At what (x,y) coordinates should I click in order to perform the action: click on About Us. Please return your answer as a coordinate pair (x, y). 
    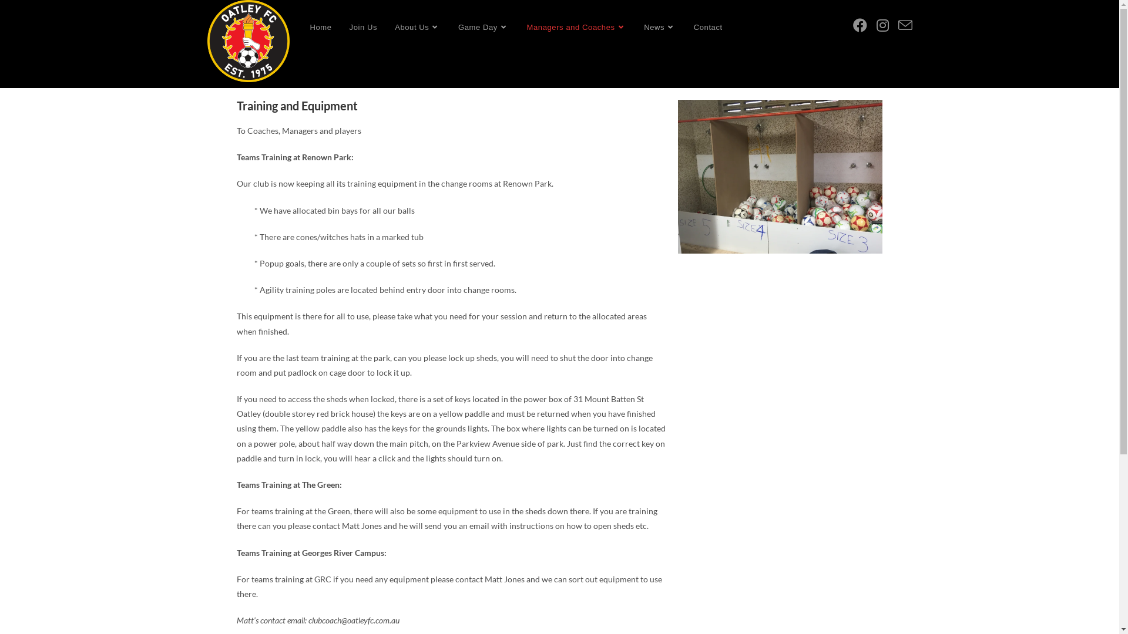
    Looking at the image, I should click on (418, 27).